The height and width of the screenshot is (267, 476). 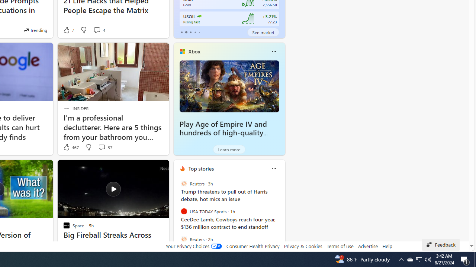 What do you see at coordinates (99, 30) in the screenshot?
I see `View comments 4 Comment` at bounding box center [99, 30].